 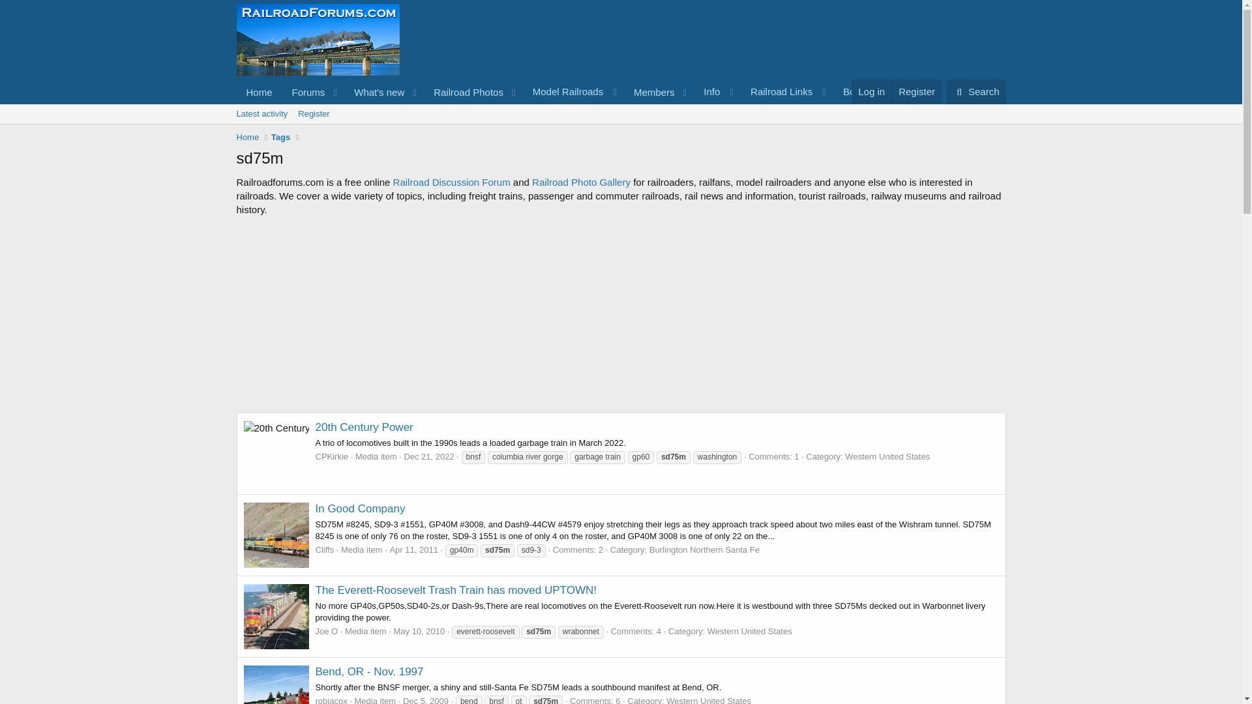 What do you see at coordinates (425, 700) in the screenshot?
I see `Model Railroads` at bounding box center [425, 700].